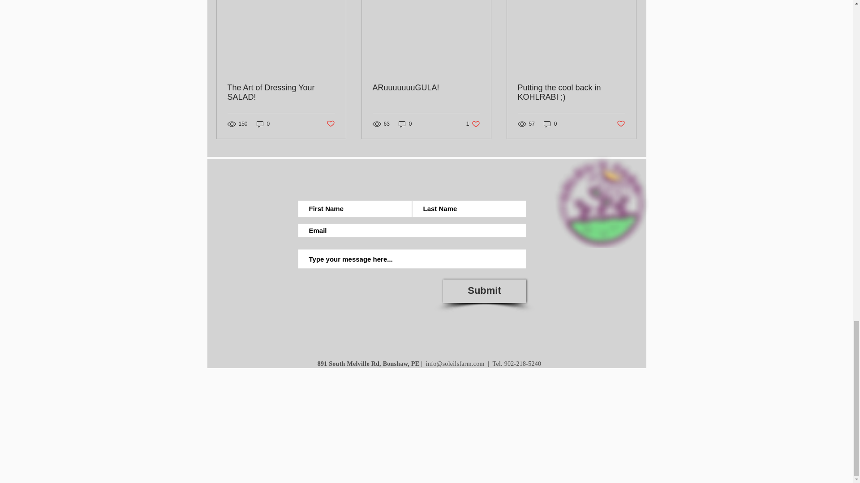  Describe the element at coordinates (281, 92) in the screenshot. I see `The Art of Dressing Your SALAD!` at that location.